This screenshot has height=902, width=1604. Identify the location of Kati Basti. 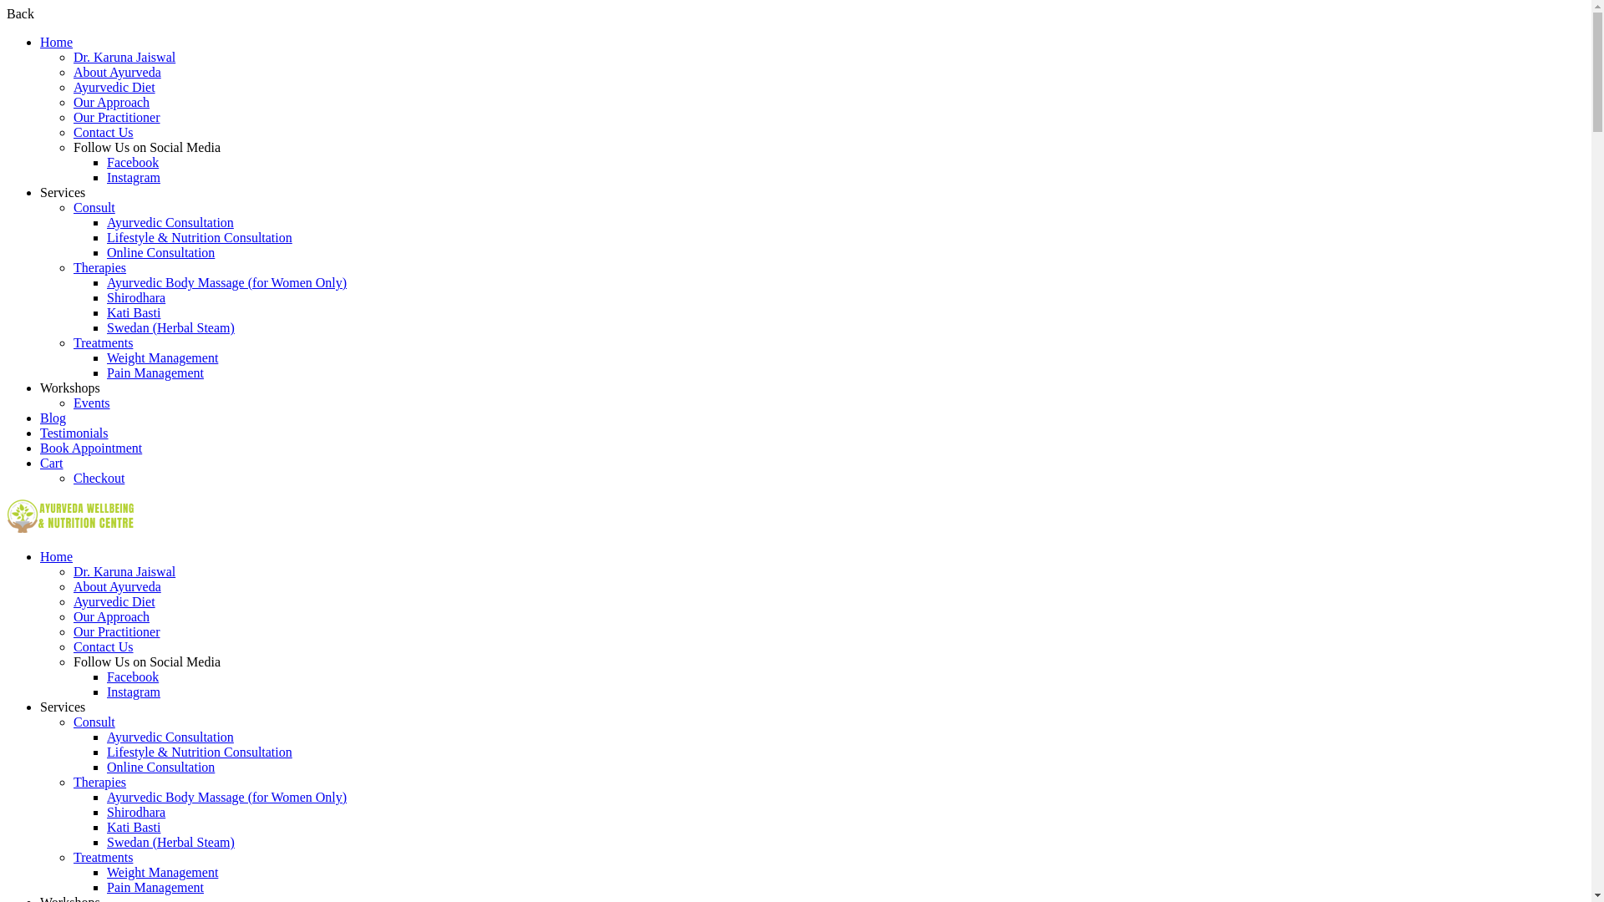
(134, 827).